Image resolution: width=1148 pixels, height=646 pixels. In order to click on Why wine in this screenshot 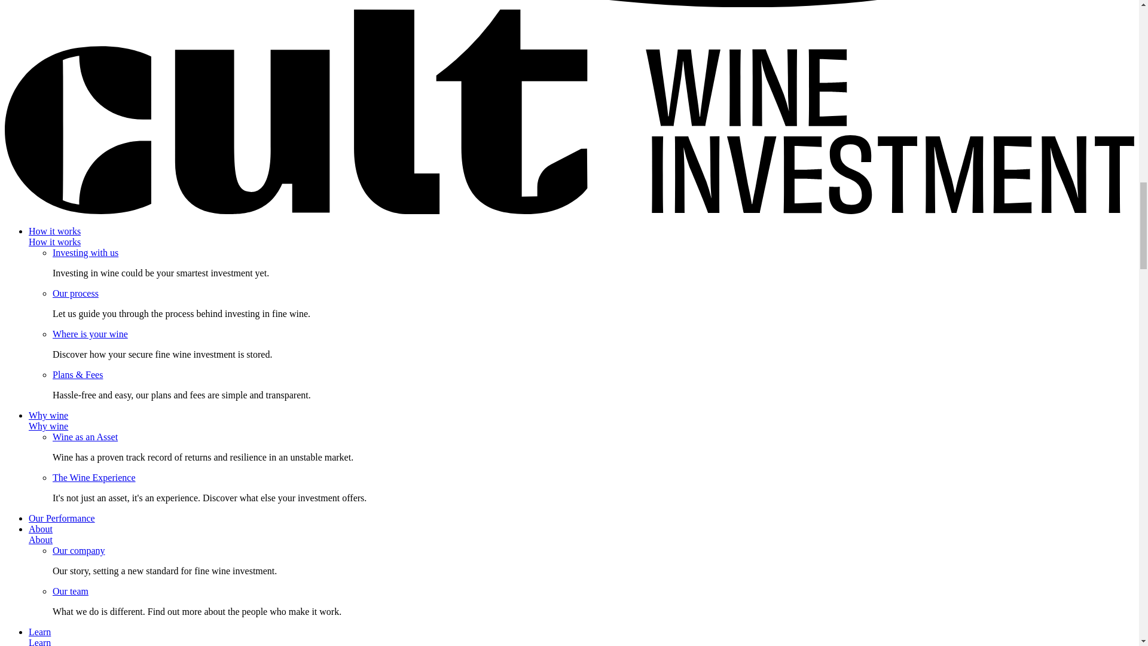, I will do `click(48, 426)`.